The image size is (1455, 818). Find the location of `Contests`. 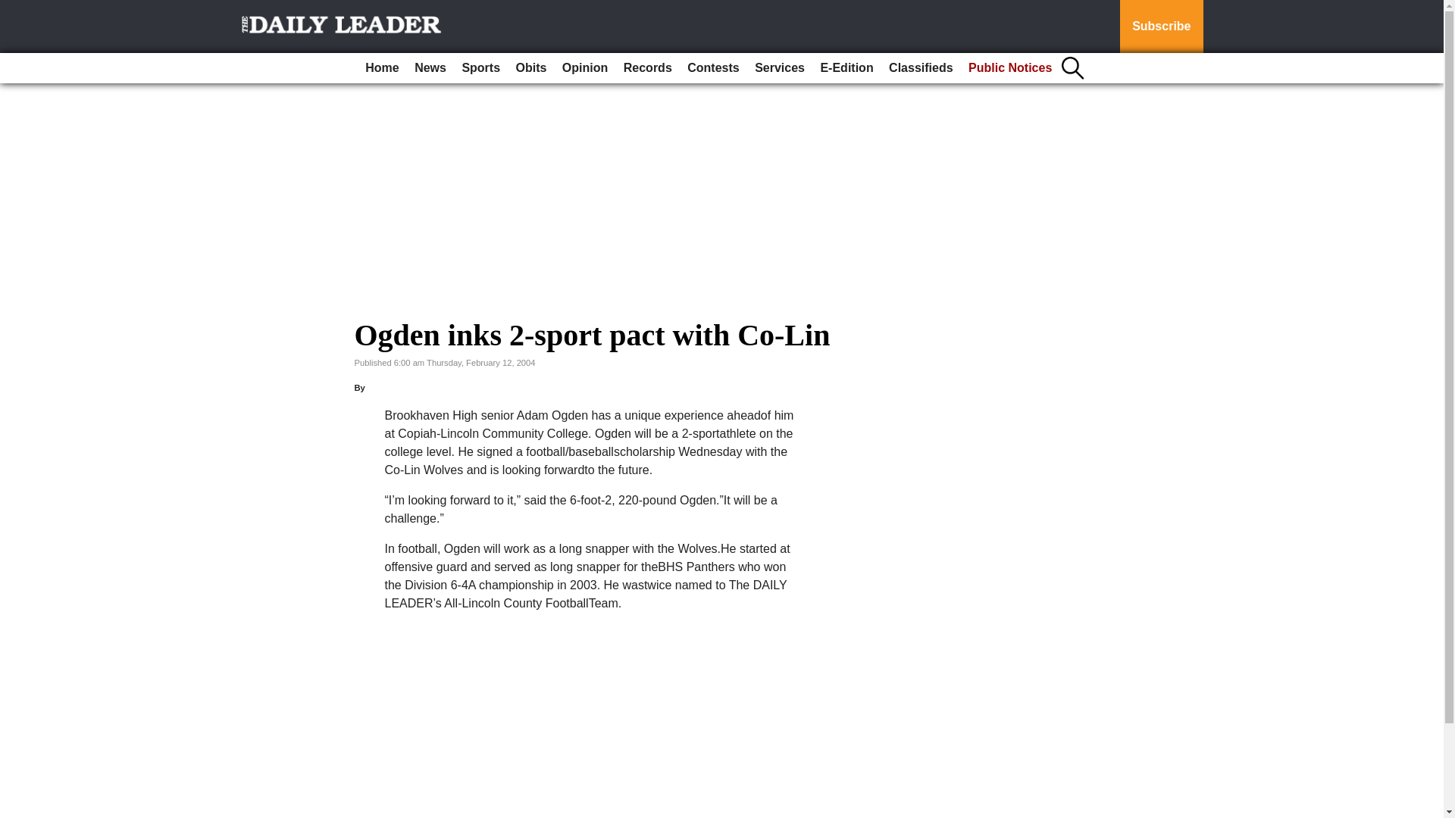

Contests is located at coordinates (712, 68).